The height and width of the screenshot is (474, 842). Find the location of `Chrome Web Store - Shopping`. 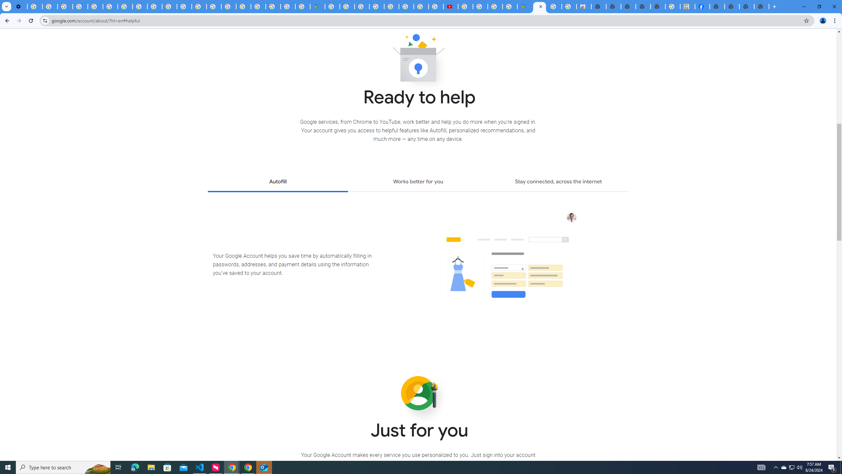

Chrome Web Store - Shopping is located at coordinates (584, 7).